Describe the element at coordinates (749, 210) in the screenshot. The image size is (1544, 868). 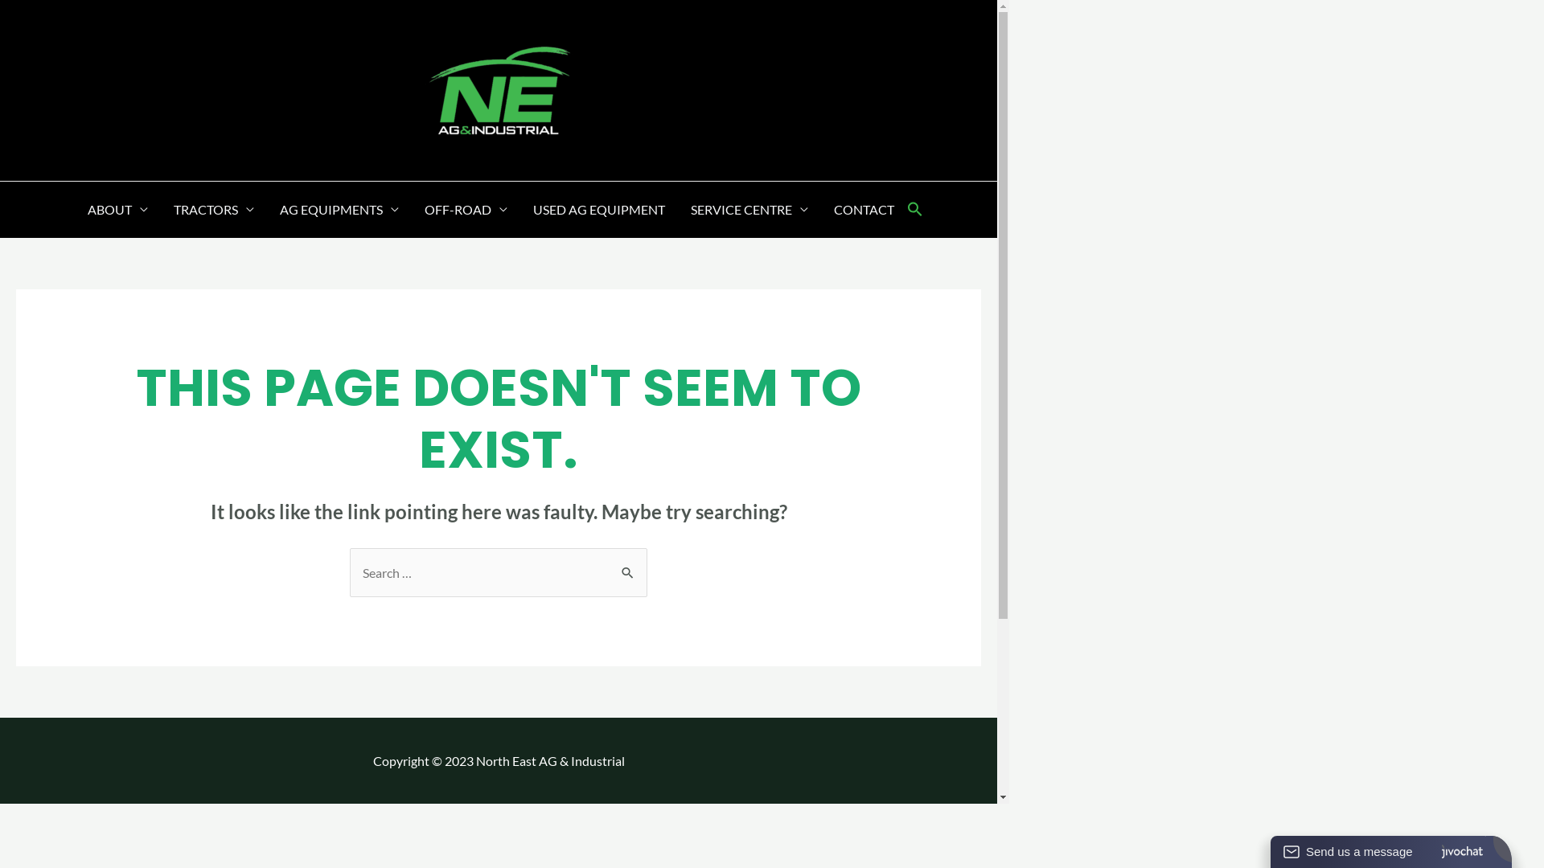
I see `SERVICE CENTRE` at that location.